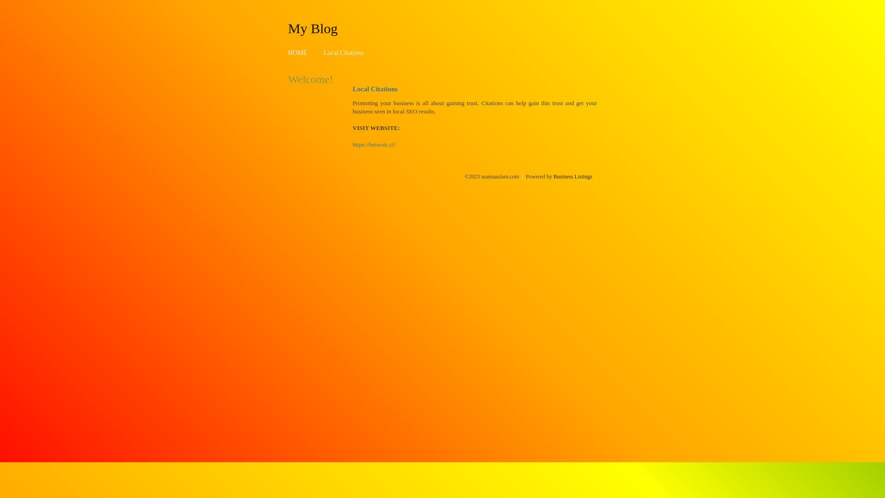 The width and height of the screenshot is (885, 498). Describe the element at coordinates (313, 28) in the screenshot. I see `My Blog` at that location.